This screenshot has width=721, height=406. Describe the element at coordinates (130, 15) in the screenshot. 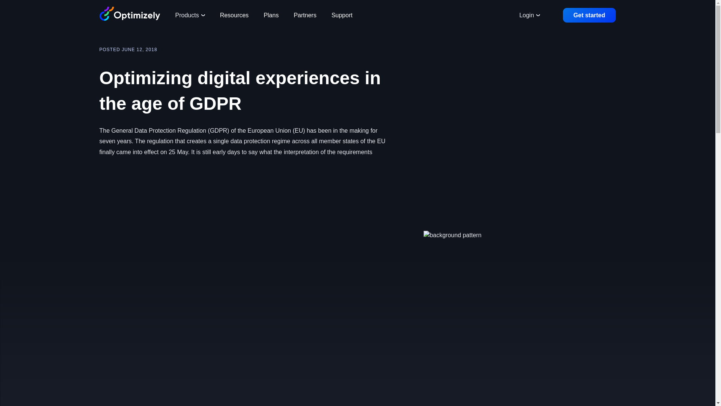

I see `Optimizely Logo` at that location.